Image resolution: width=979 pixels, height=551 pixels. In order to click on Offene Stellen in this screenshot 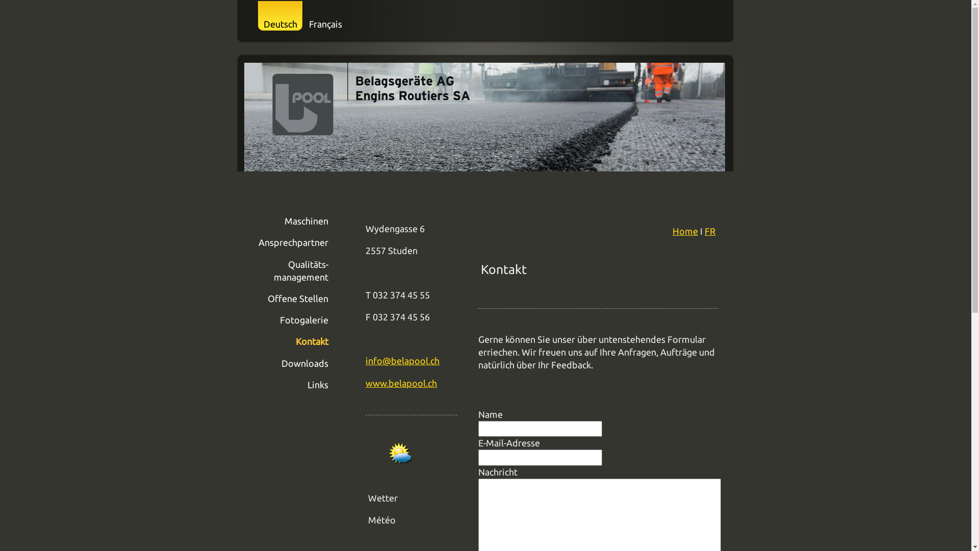, I will do `click(301, 299)`.